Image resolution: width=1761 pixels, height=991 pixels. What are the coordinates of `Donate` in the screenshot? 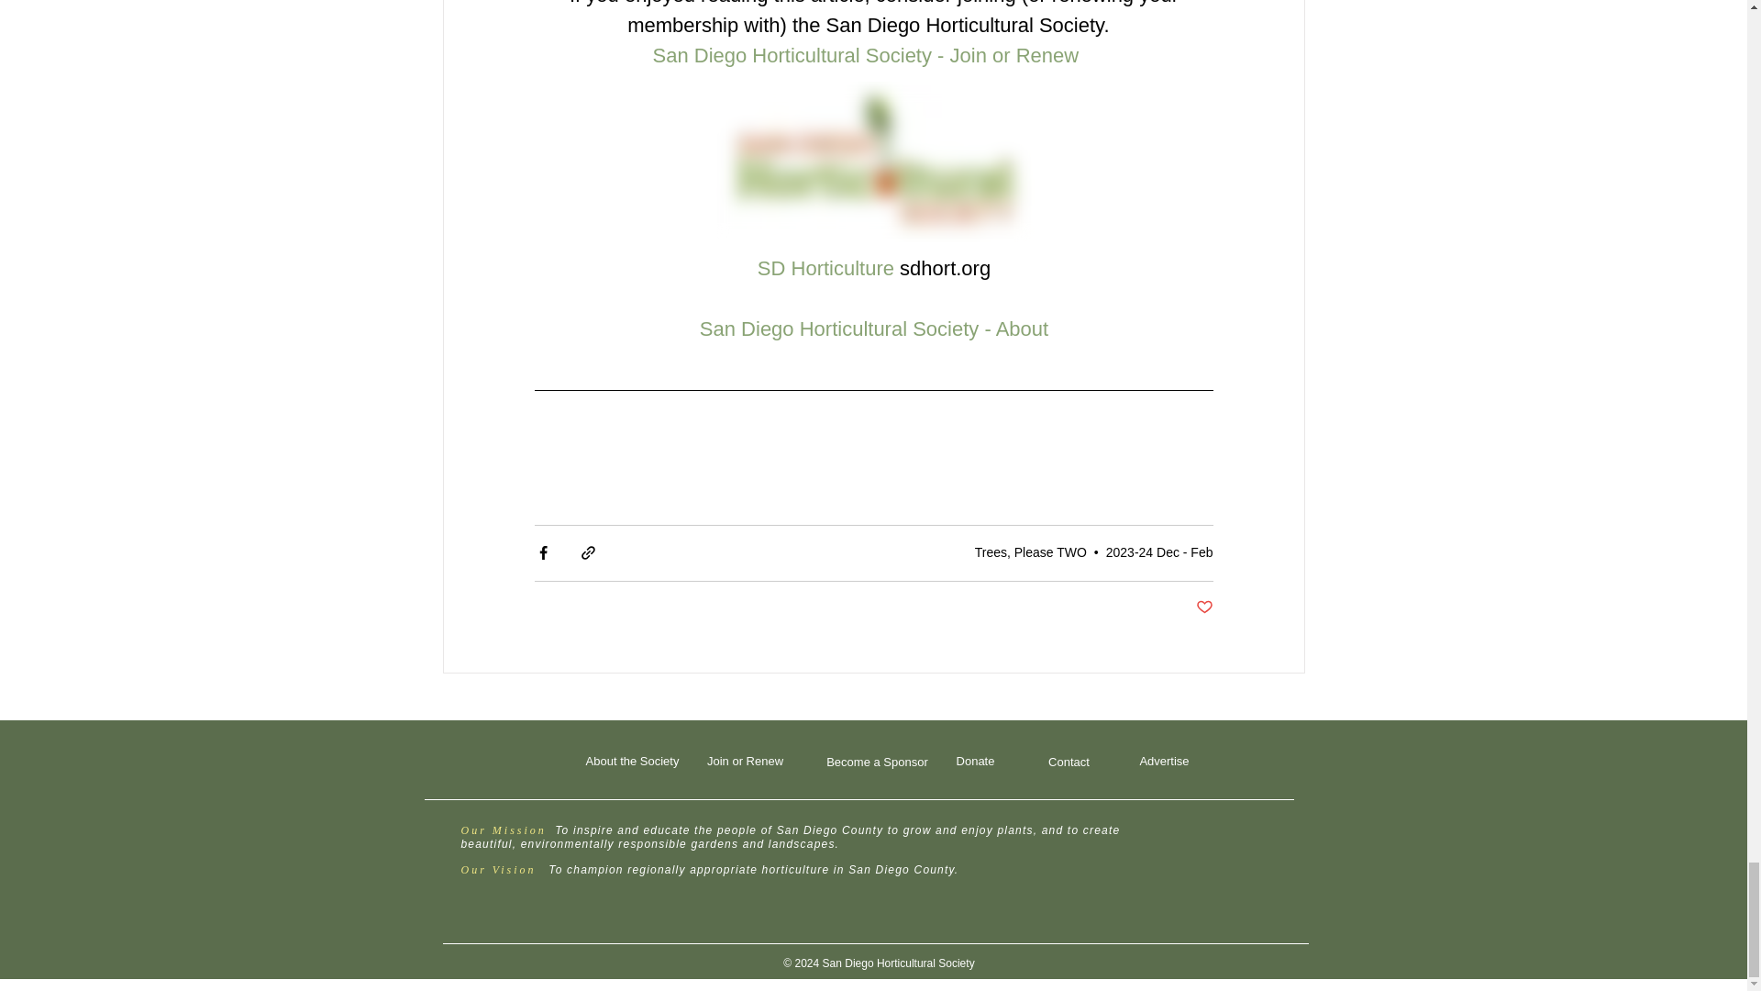 It's located at (974, 762).